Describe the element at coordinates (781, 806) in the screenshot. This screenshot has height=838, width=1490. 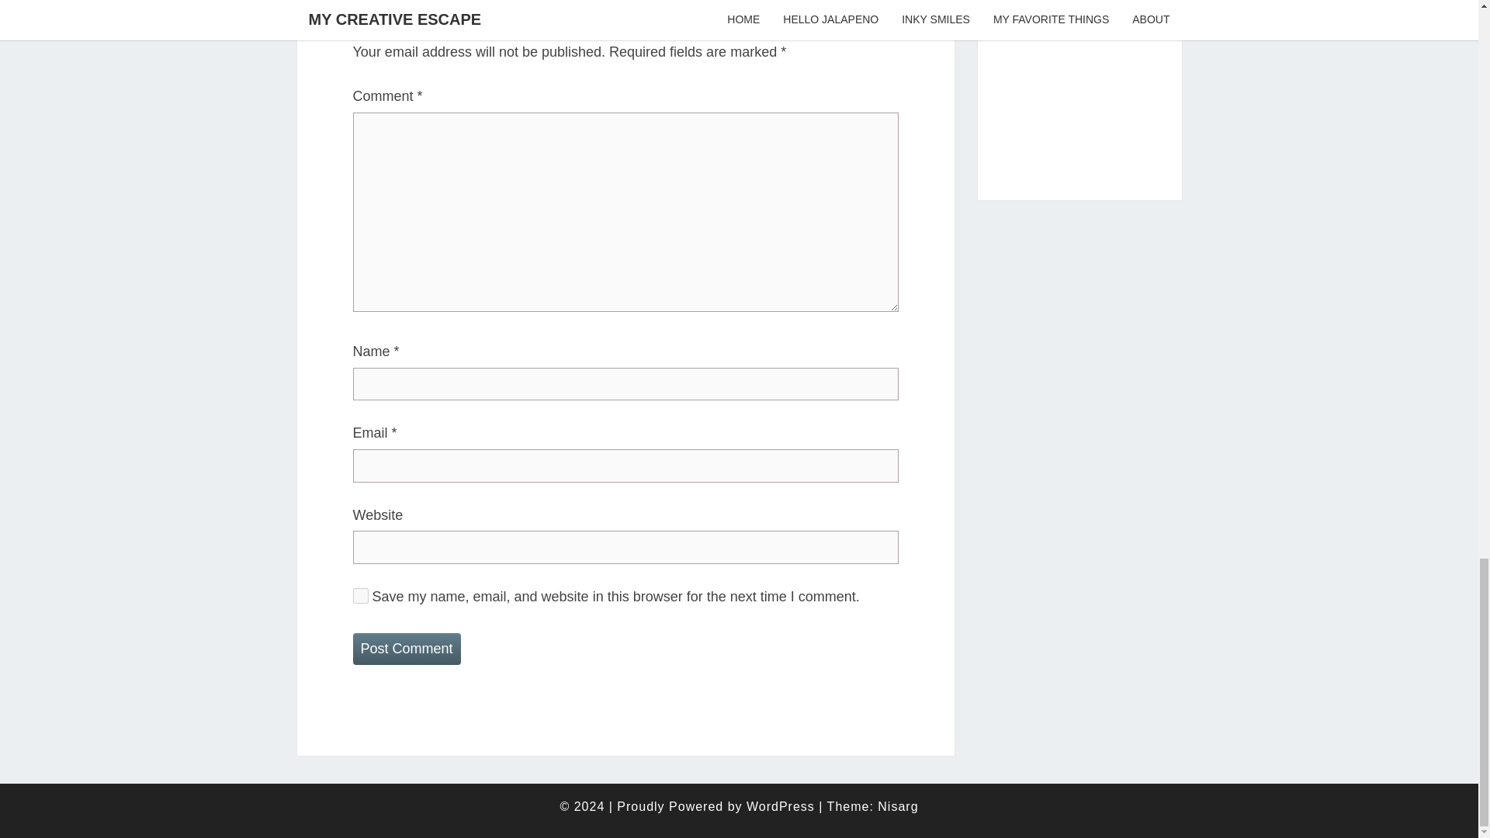
I see `WordPress` at that location.